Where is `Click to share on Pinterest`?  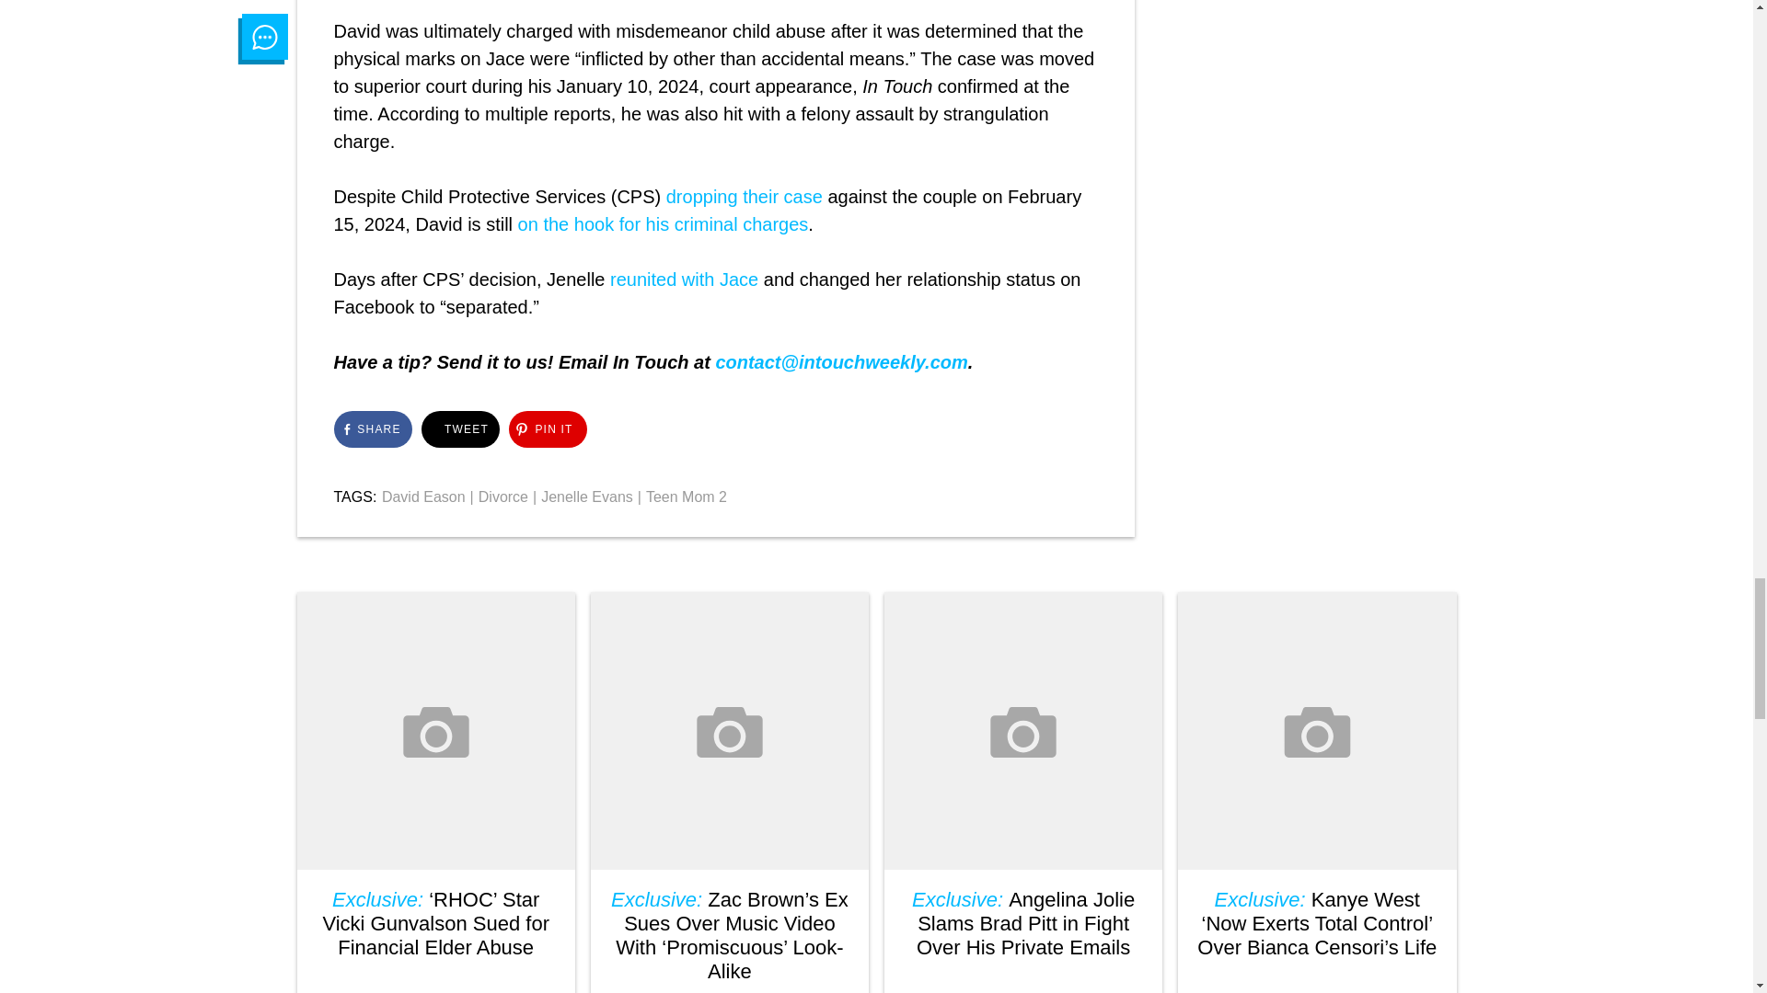
Click to share on Pinterest is located at coordinates (547, 429).